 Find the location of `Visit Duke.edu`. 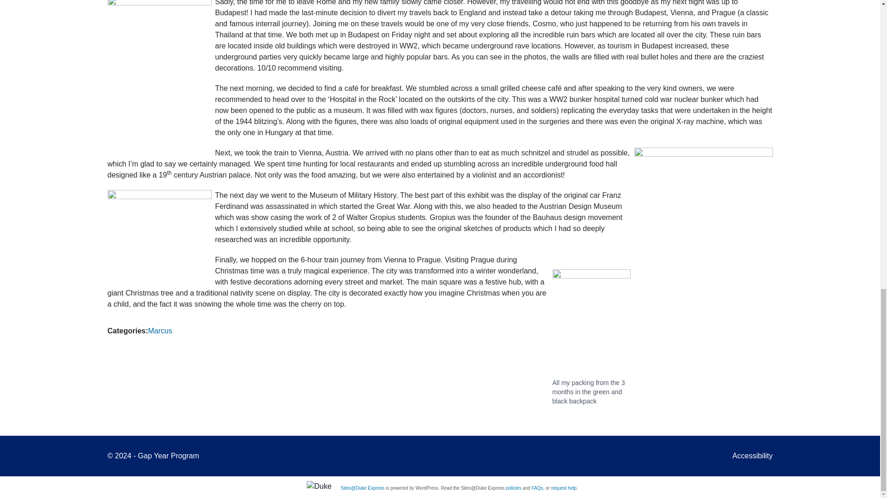

Visit Duke.edu is located at coordinates (319, 486).